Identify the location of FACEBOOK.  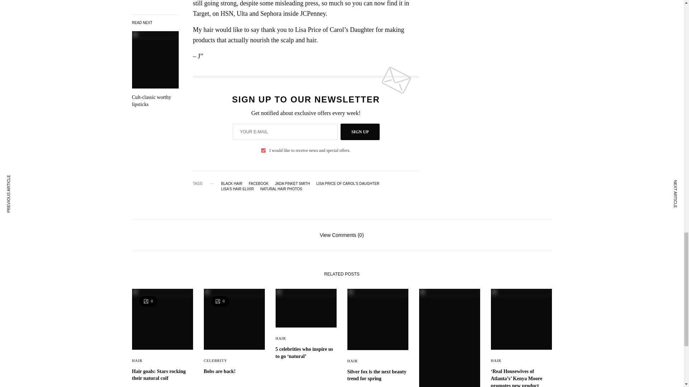
(258, 183).